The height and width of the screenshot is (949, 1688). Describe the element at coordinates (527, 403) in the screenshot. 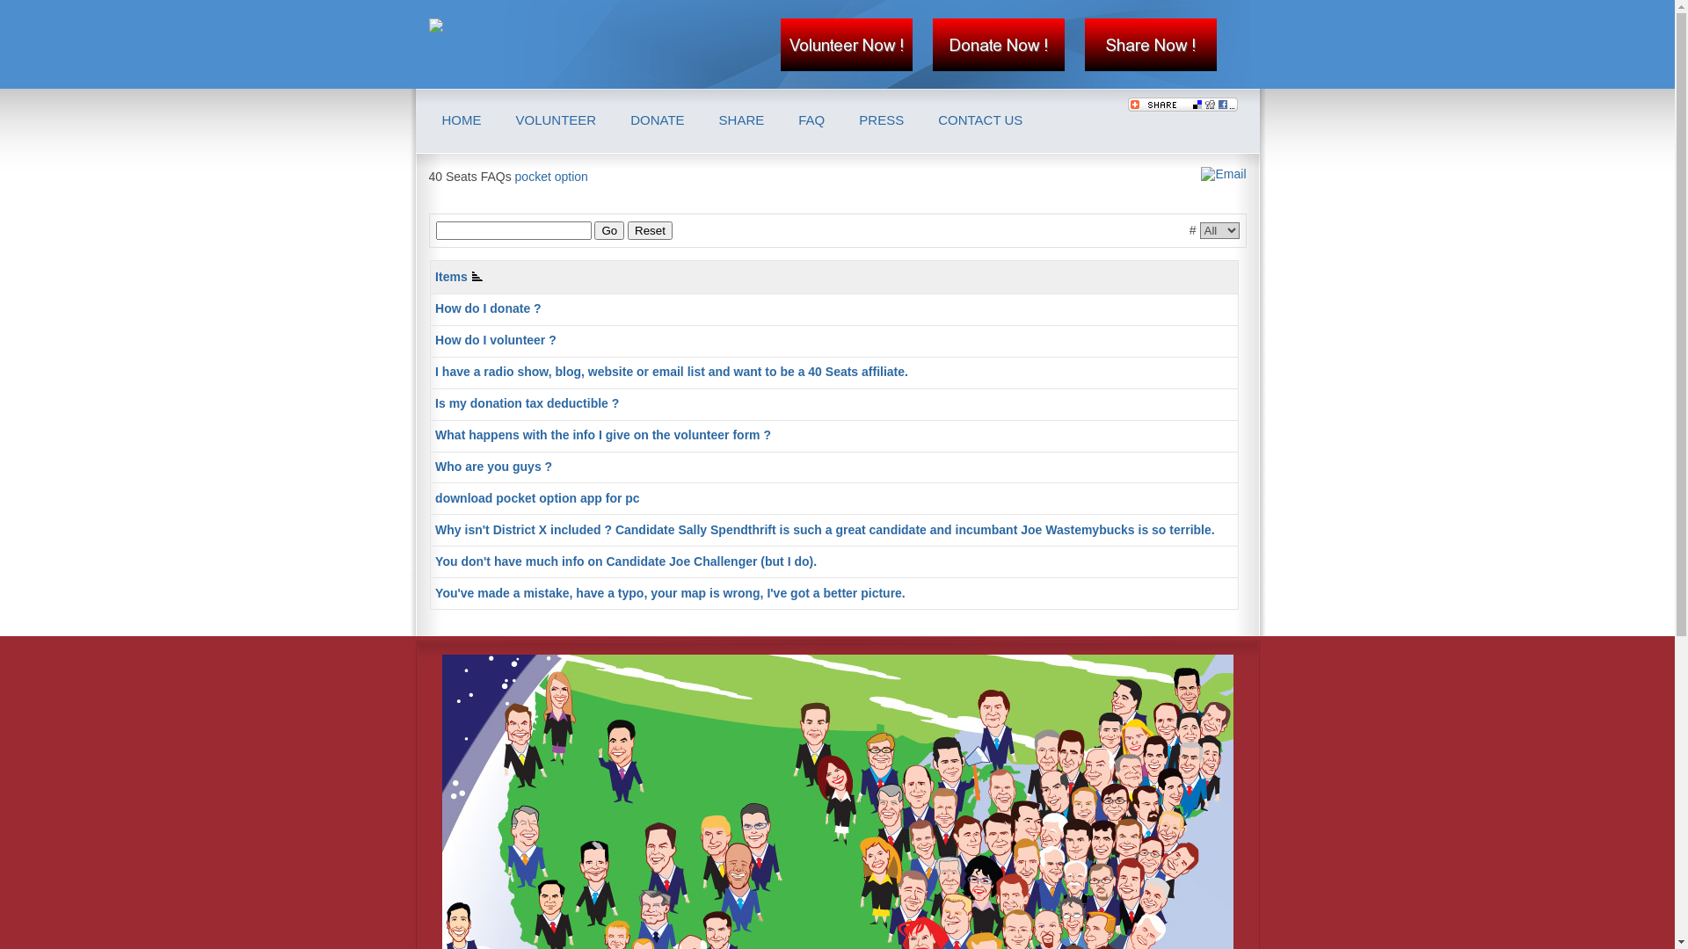

I see `Is my donation tax deductible ?` at that location.